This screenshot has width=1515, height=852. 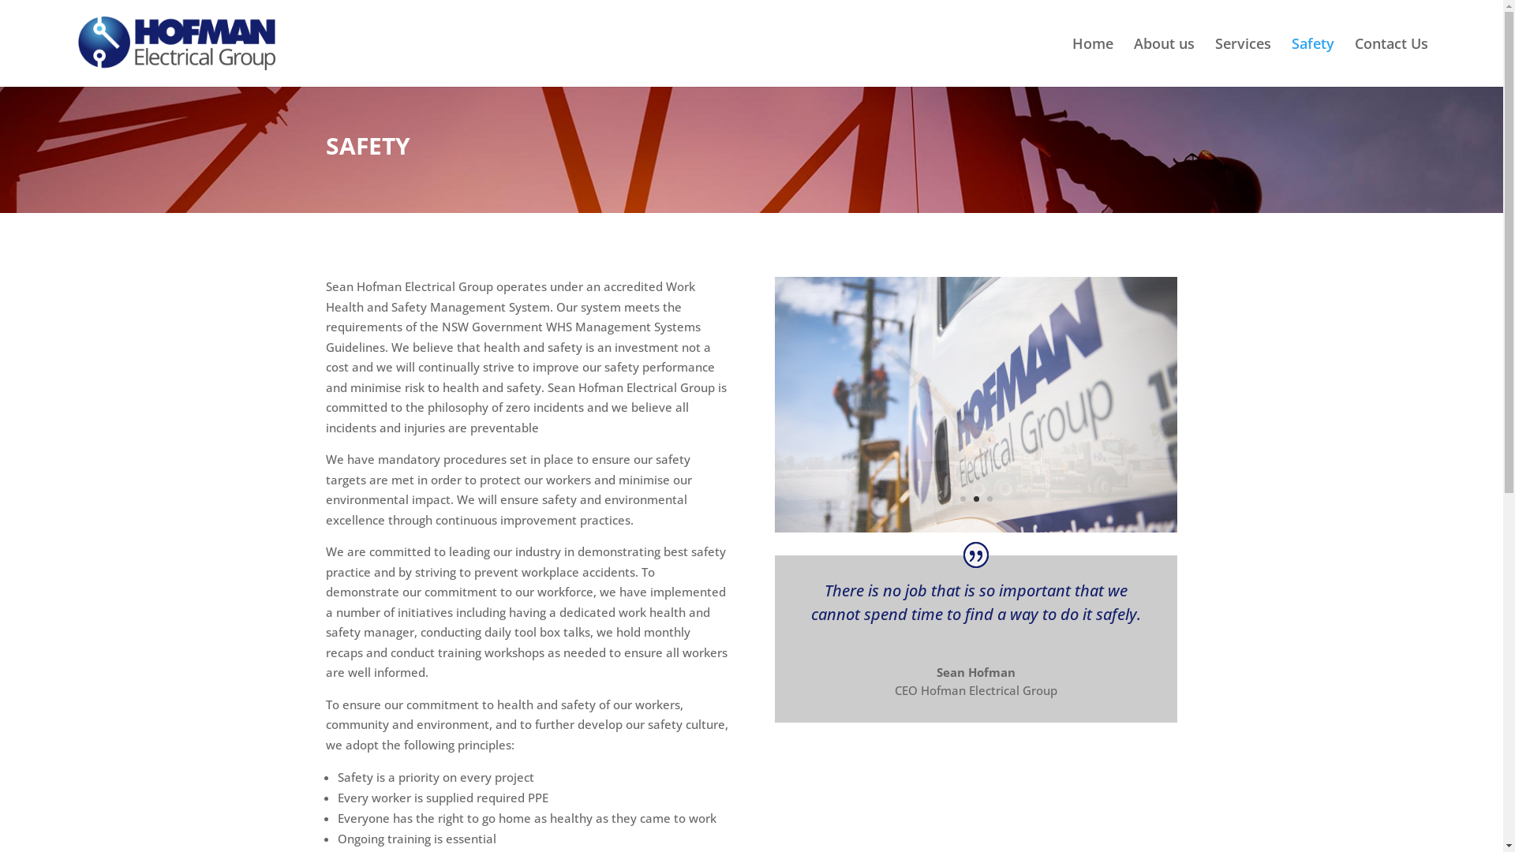 I want to click on About us, so click(x=1165, y=62).